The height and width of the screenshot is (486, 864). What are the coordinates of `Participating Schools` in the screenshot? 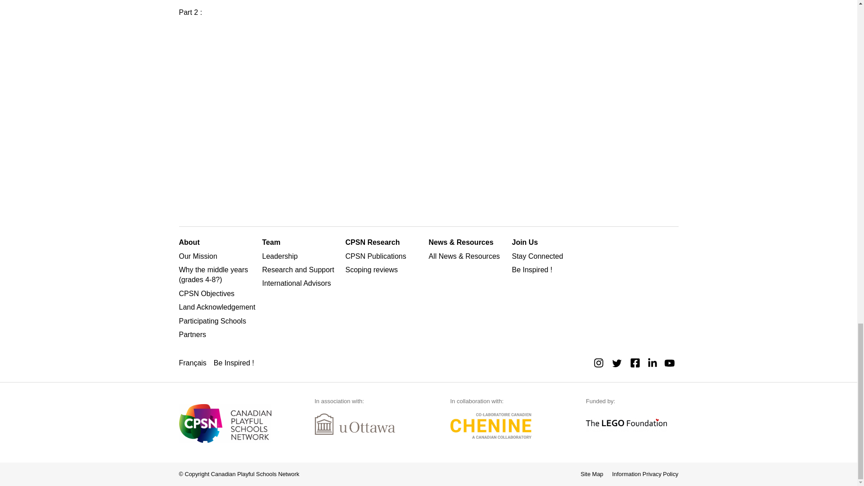 It's located at (219, 321).